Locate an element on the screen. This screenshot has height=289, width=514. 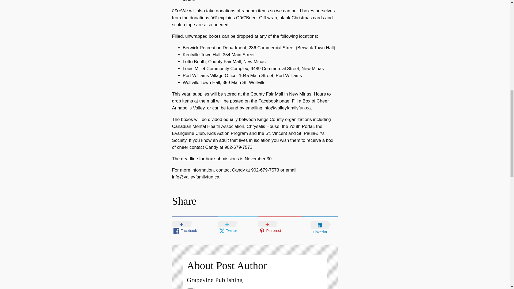
Twitter is located at coordinates (238, 227).